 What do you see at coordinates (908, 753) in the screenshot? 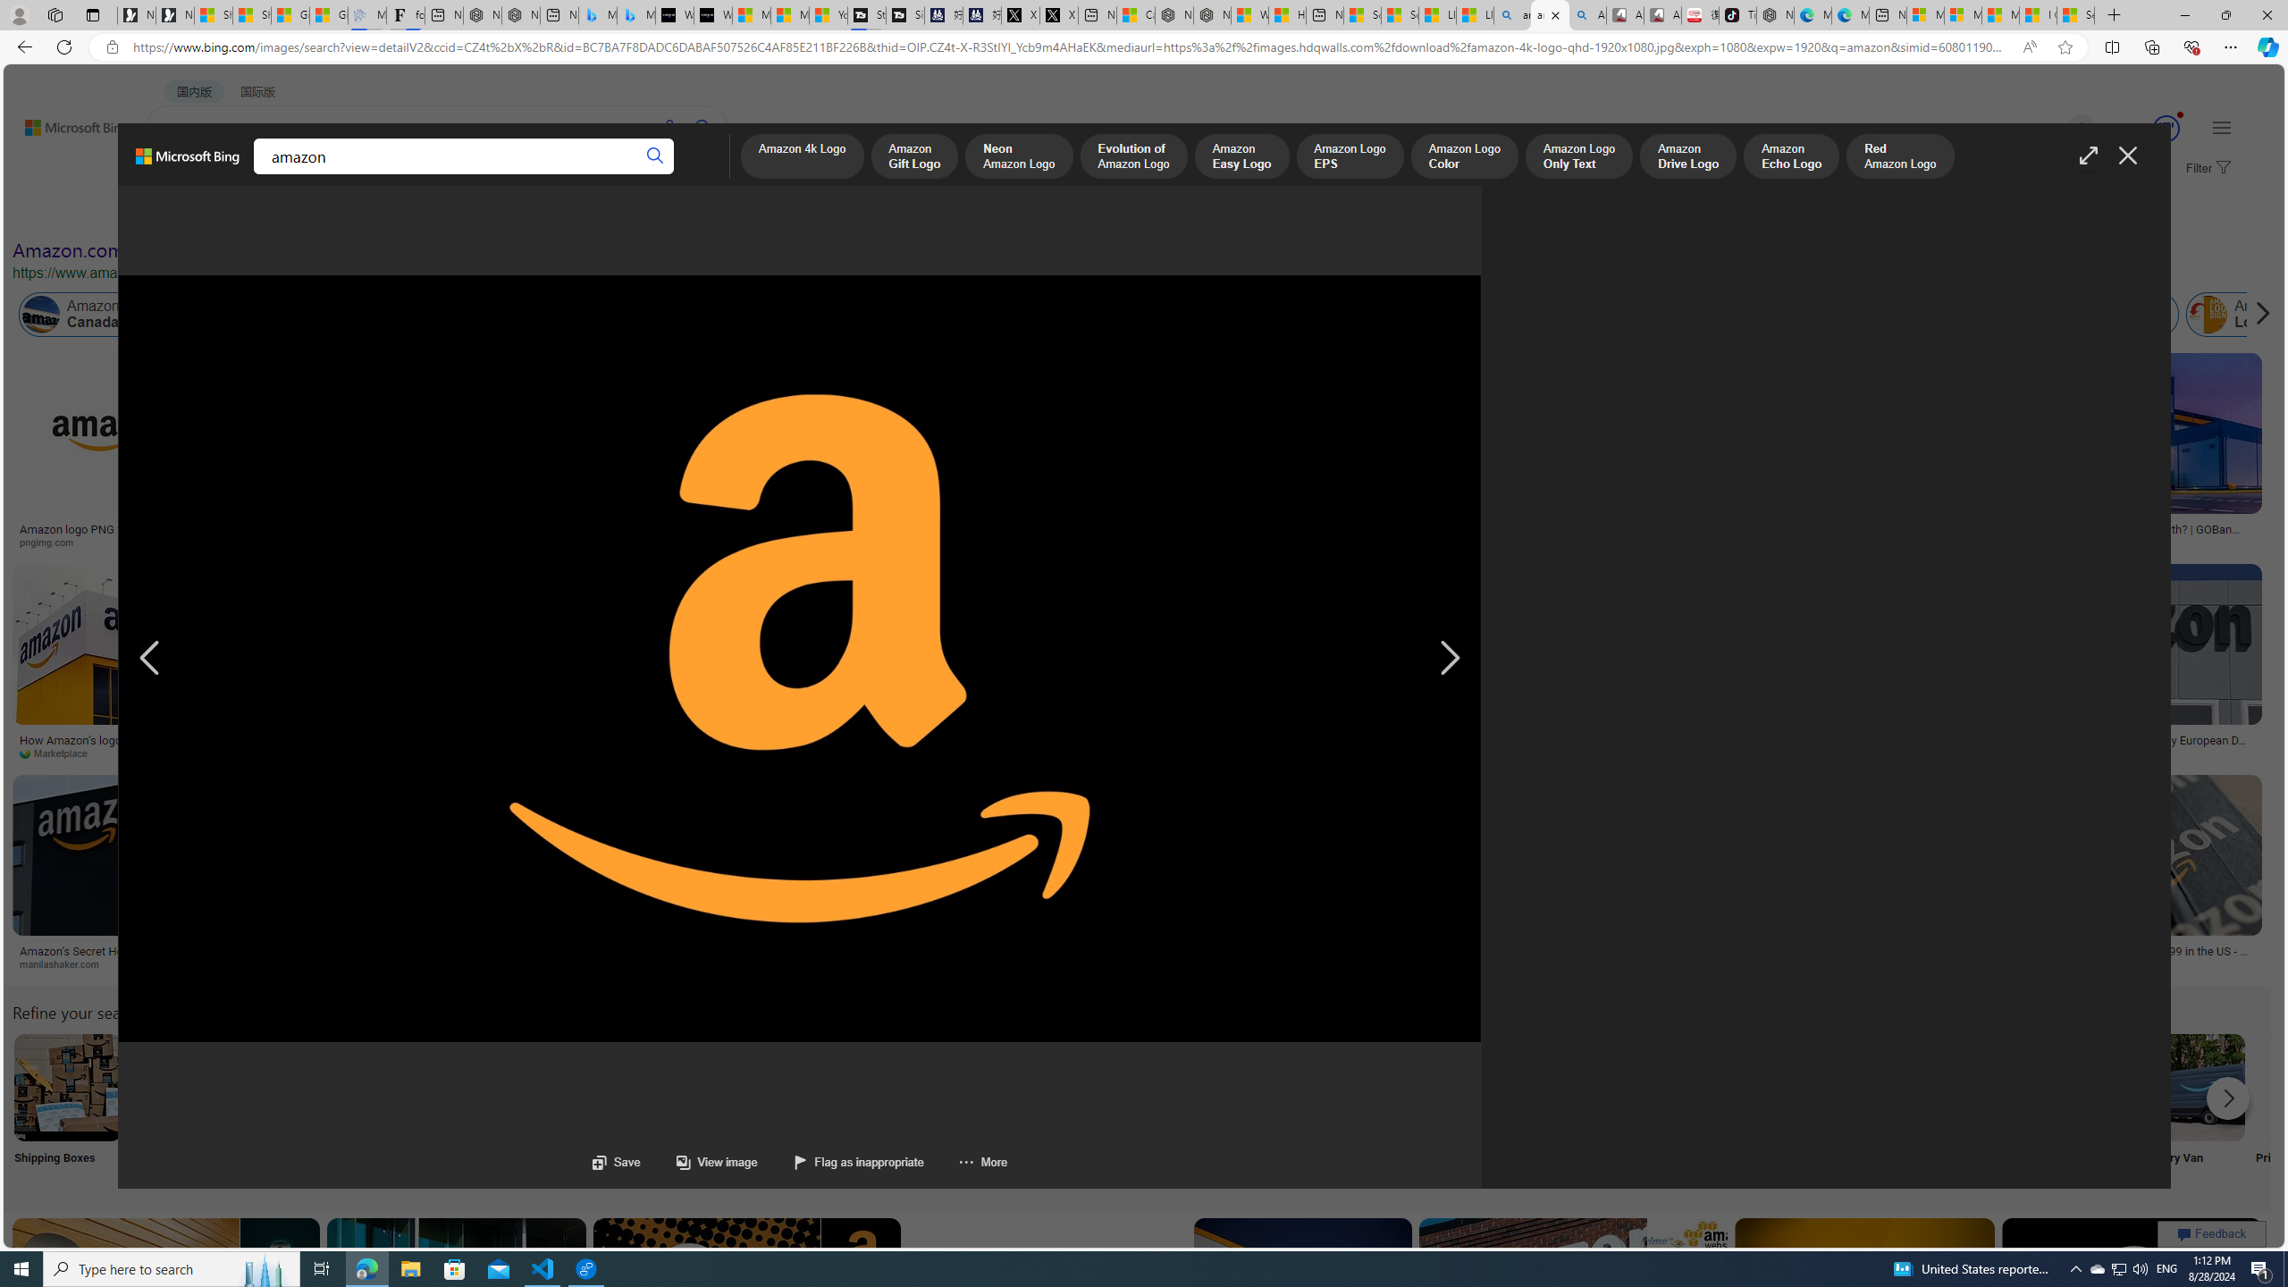
I see `vecteezy.com` at bounding box center [908, 753].